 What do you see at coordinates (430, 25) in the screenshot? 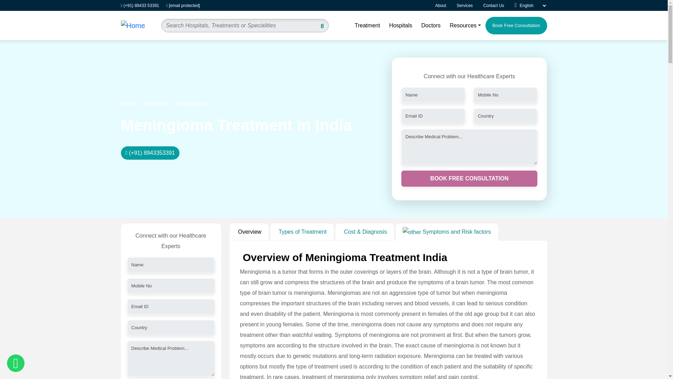
I see `Doctors` at bounding box center [430, 25].